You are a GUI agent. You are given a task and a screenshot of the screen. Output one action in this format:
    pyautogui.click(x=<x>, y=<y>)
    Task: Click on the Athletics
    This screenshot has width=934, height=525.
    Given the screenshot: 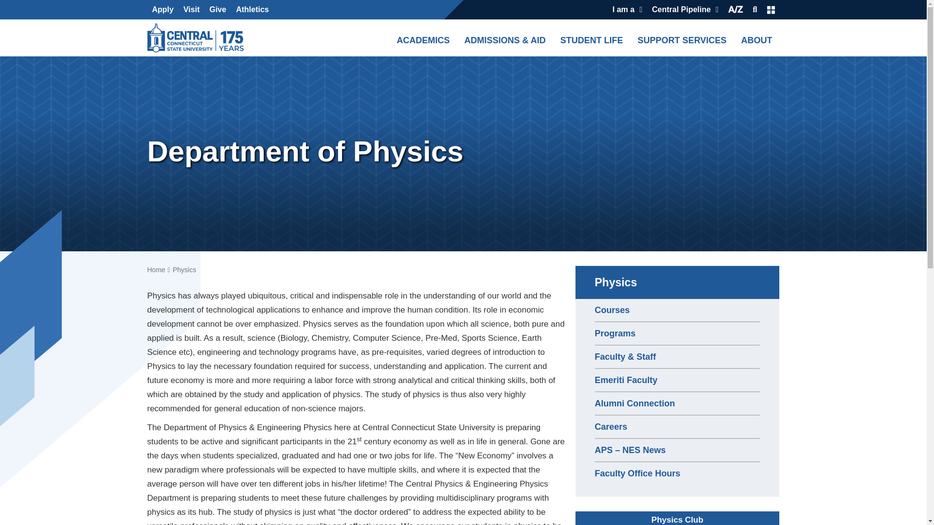 What is the action you would take?
    pyautogui.click(x=252, y=10)
    